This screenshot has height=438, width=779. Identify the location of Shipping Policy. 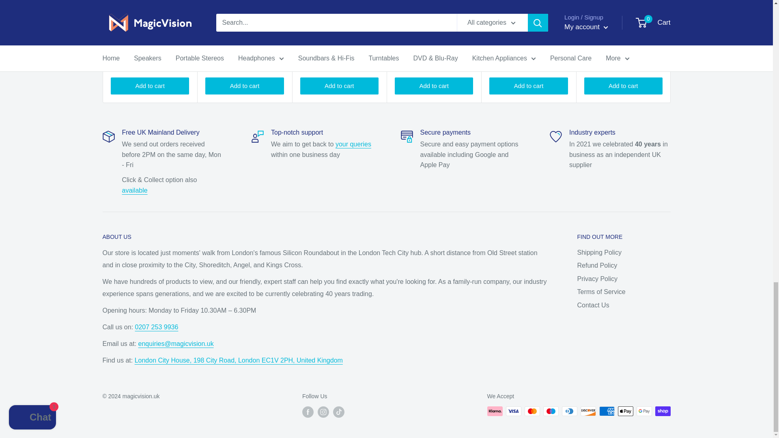
(134, 191).